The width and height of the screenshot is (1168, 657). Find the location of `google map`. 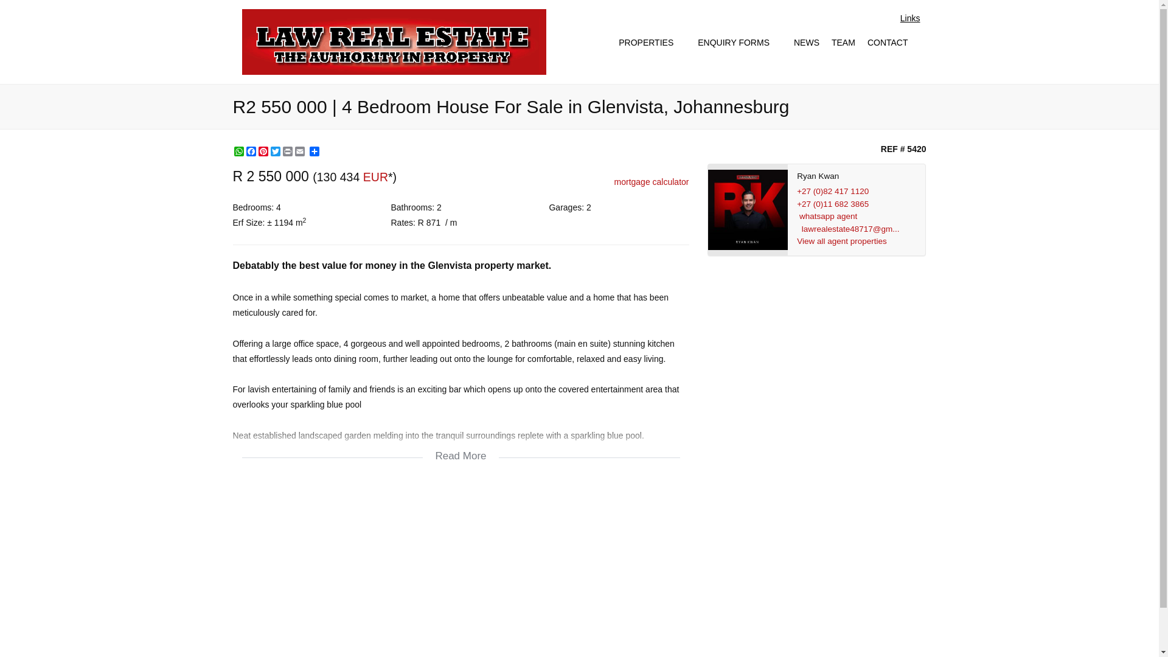

google map is located at coordinates (461, 572).